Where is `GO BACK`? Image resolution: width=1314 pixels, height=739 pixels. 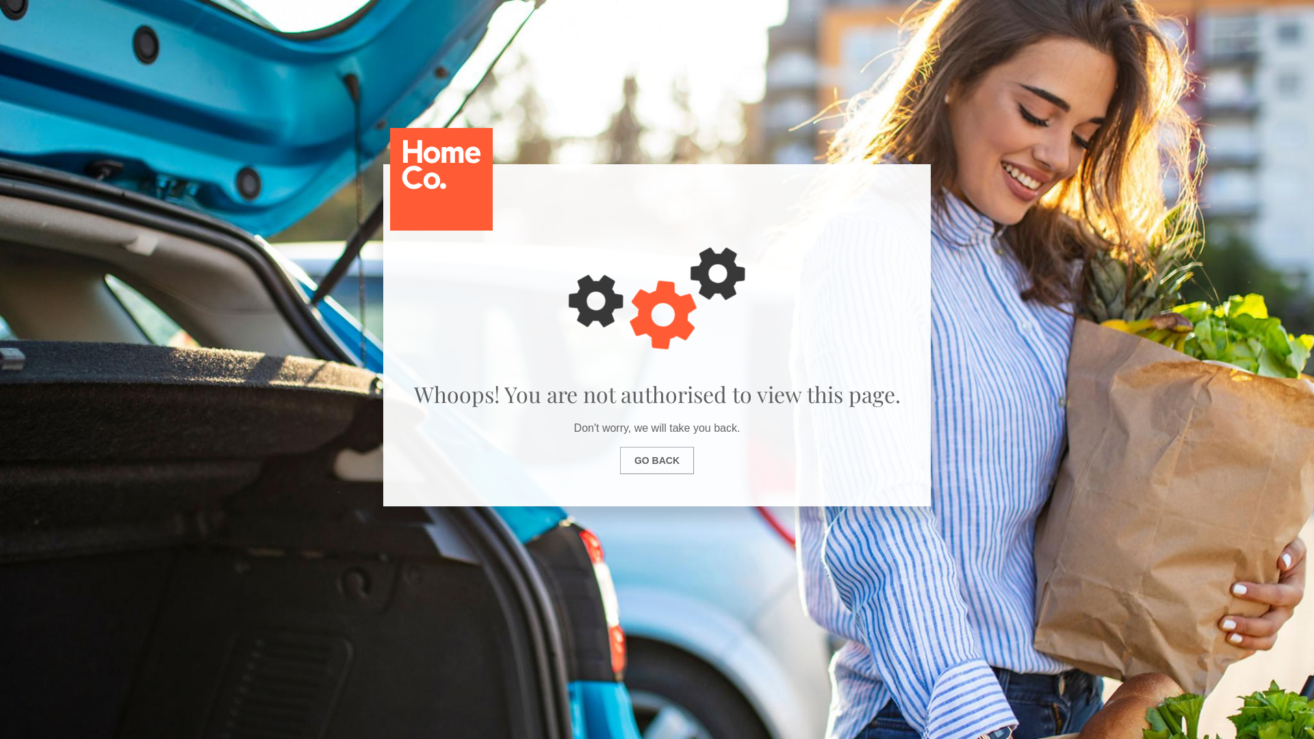
GO BACK is located at coordinates (657, 461).